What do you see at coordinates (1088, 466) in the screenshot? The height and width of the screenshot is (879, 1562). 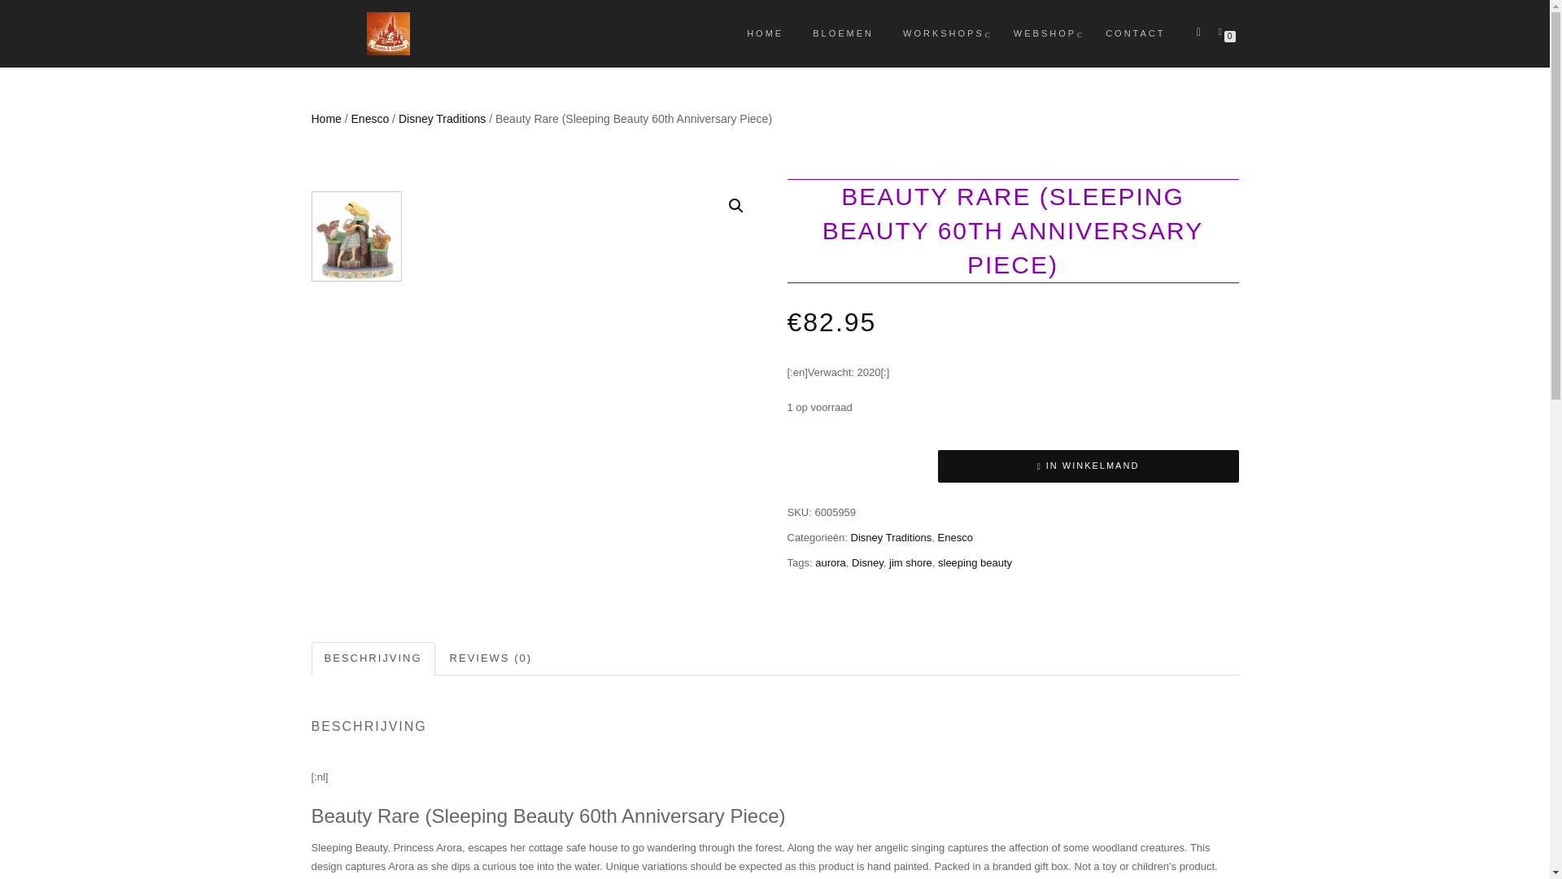 I see `IN WINKELMAND` at bounding box center [1088, 466].